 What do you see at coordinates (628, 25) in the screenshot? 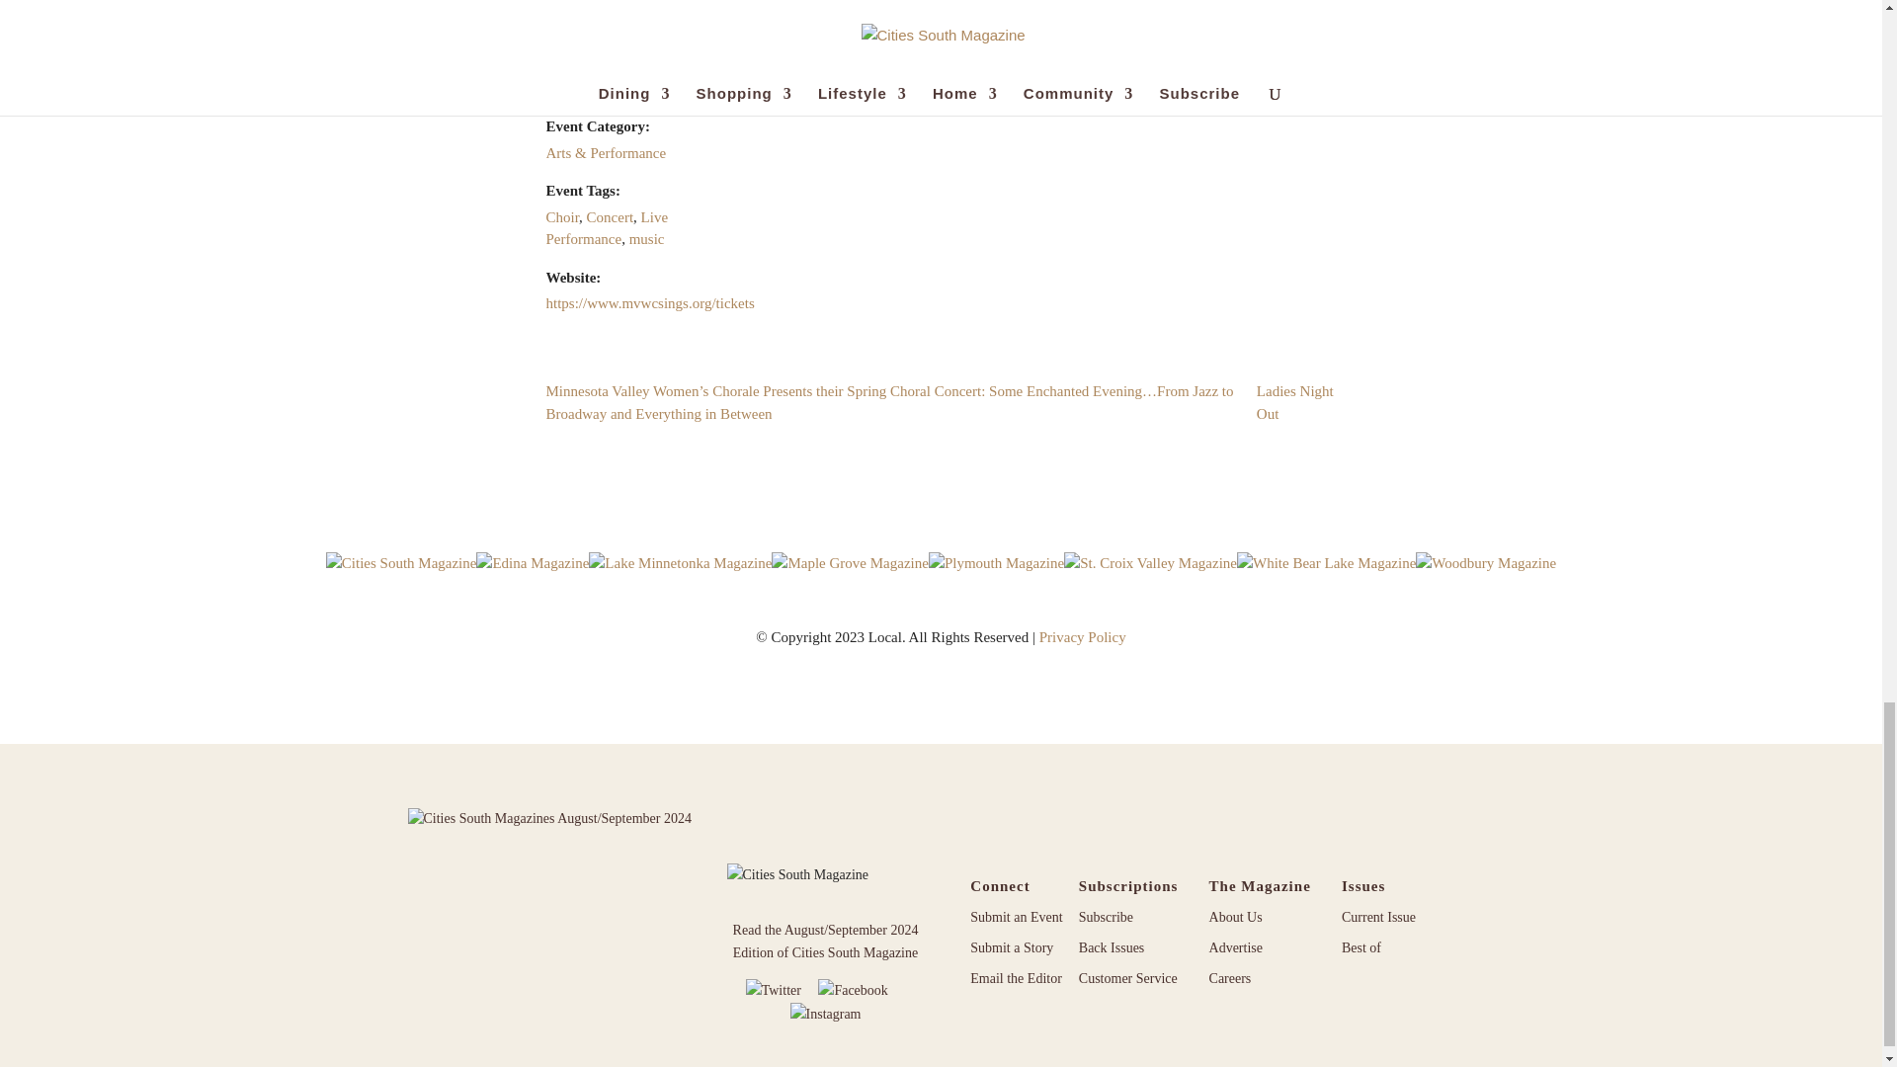
I see `2023-05-06` at bounding box center [628, 25].